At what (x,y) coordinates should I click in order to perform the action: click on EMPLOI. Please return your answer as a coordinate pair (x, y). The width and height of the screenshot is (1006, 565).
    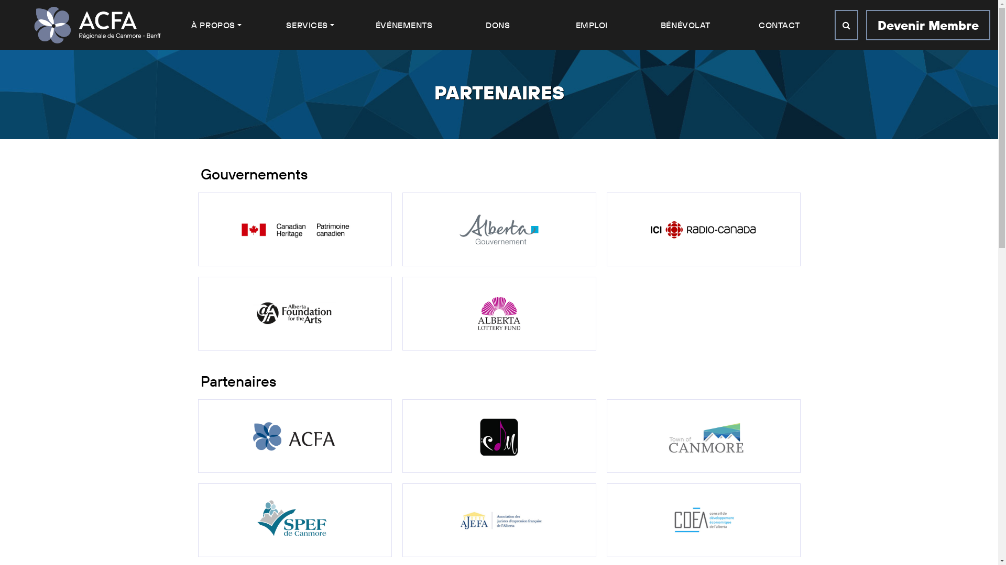
    Looking at the image, I should click on (592, 25).